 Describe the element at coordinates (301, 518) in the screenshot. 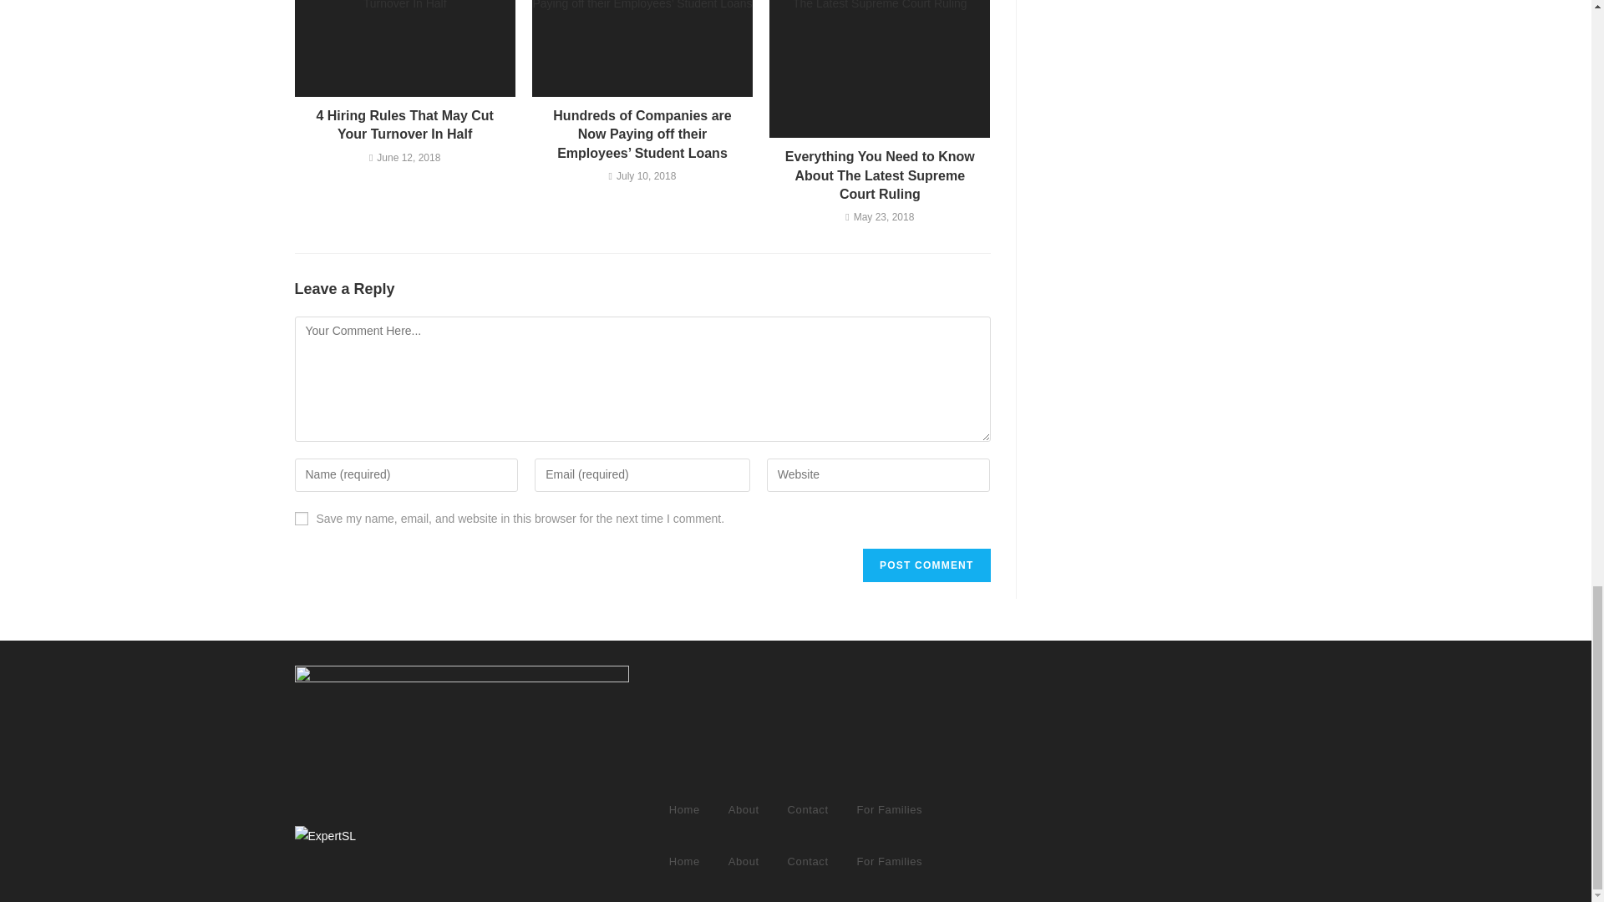

I see `yes` at that location.